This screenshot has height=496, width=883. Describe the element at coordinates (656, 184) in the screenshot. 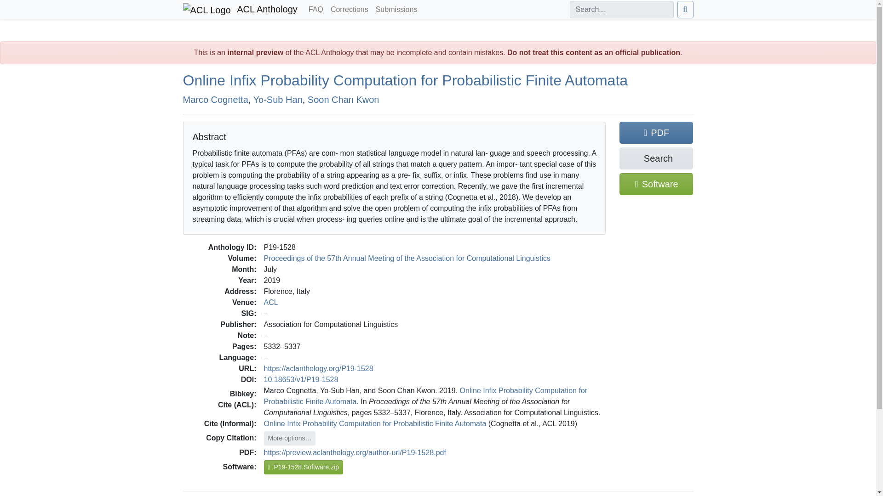

I see `Software` at that location.